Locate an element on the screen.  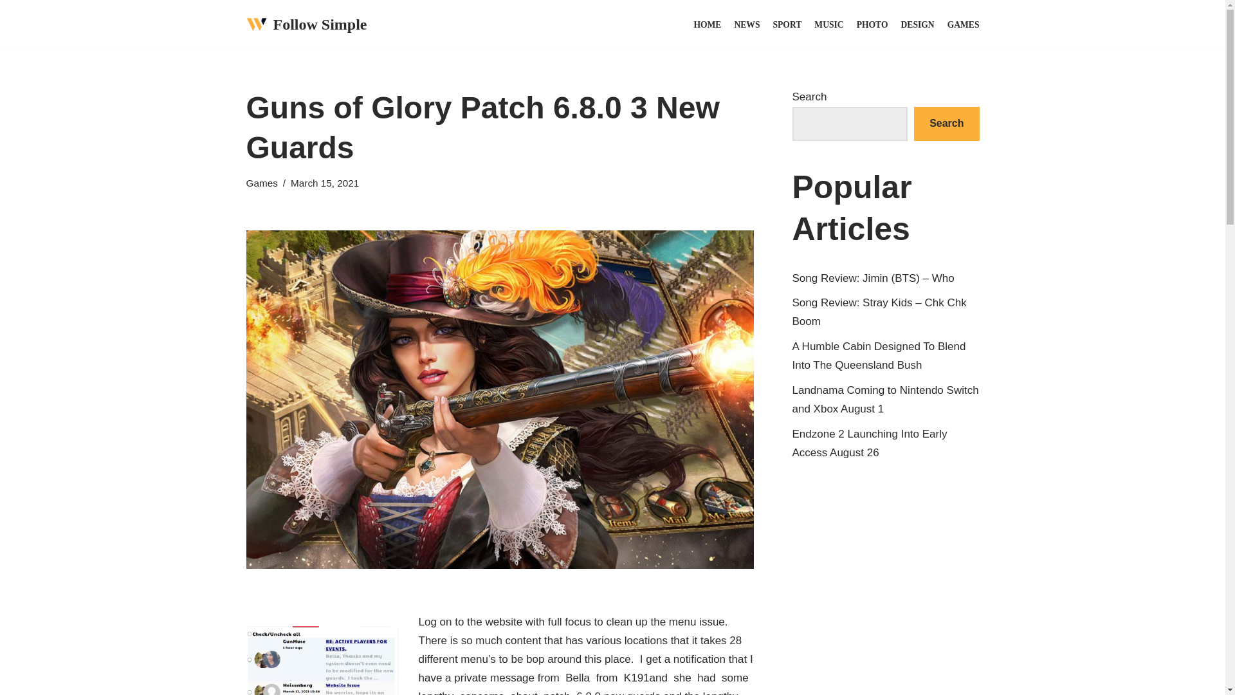
HOME is located at coordinates (707, 24).